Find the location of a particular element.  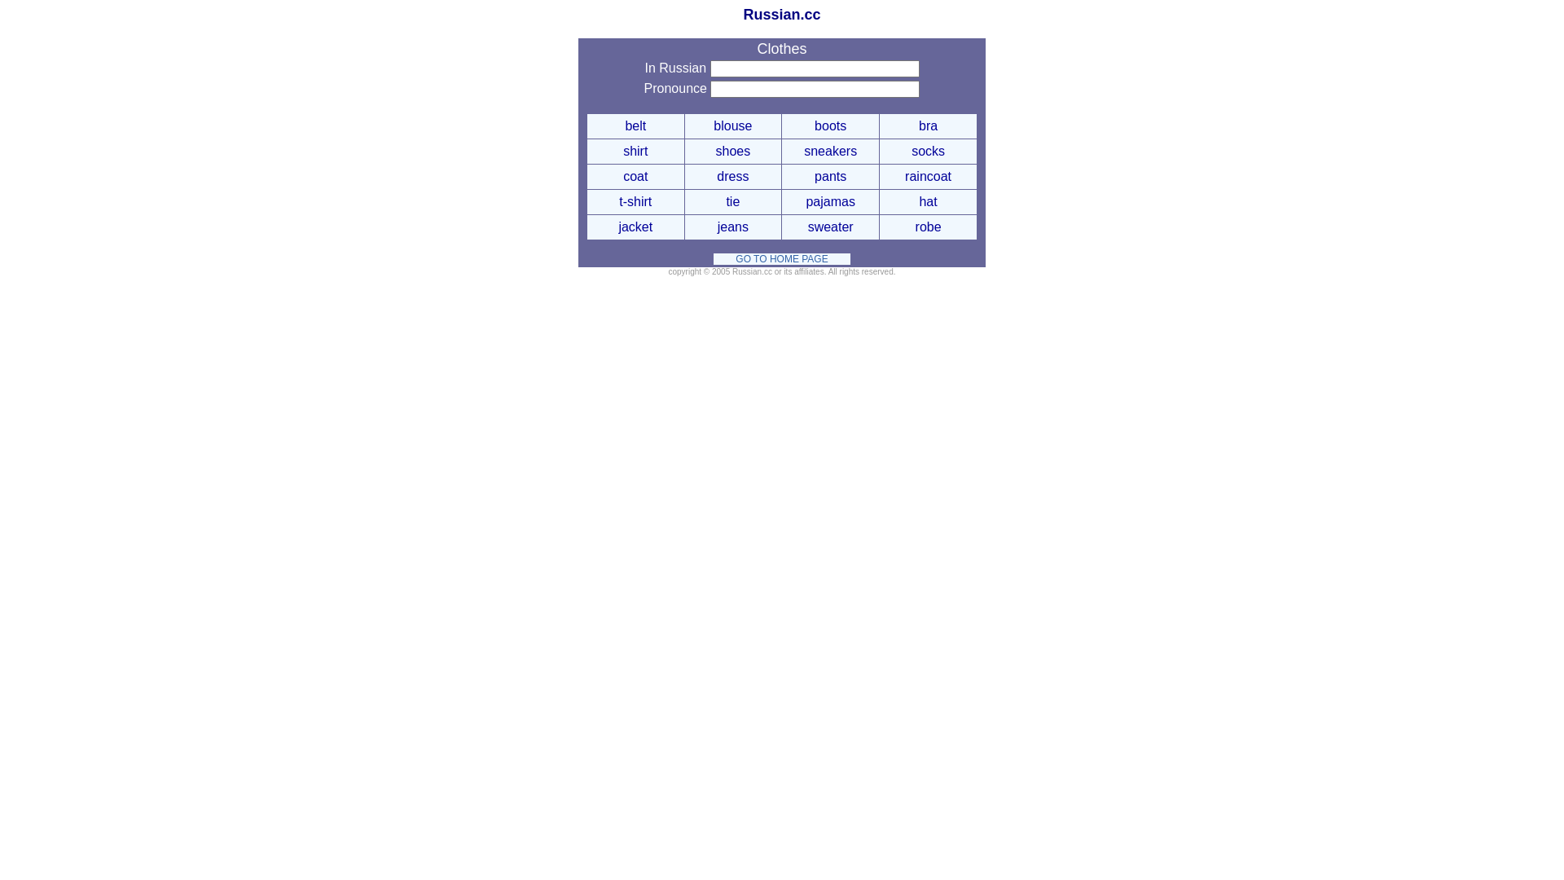

hat is located at coordinates (928, 203).